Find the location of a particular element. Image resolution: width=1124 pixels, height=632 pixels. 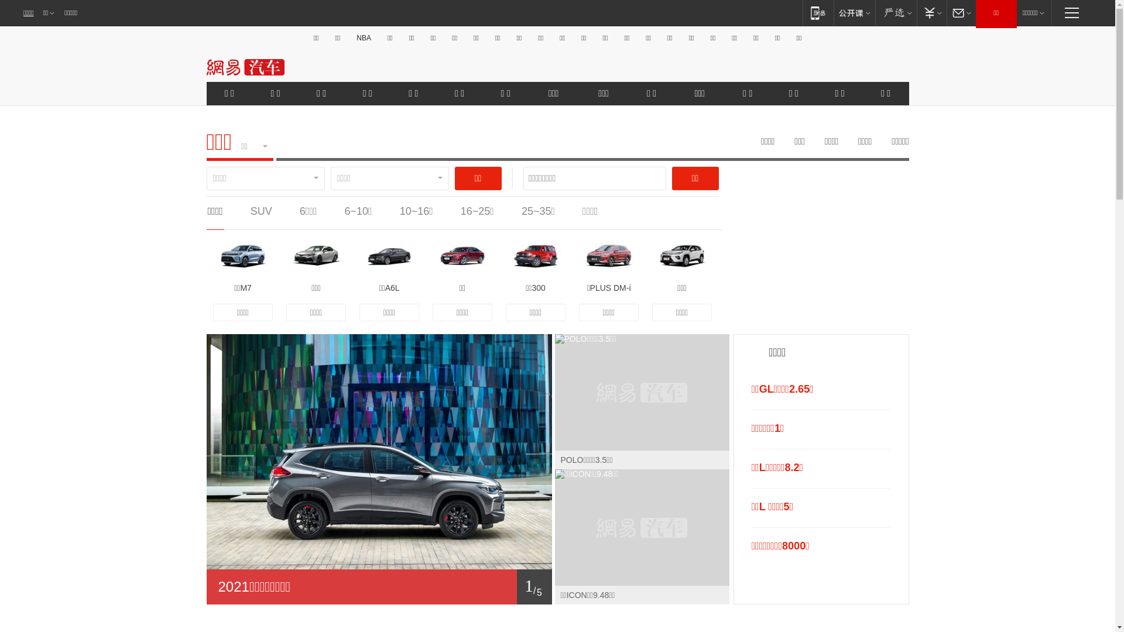

SUV is located at coordinates (261, 211).